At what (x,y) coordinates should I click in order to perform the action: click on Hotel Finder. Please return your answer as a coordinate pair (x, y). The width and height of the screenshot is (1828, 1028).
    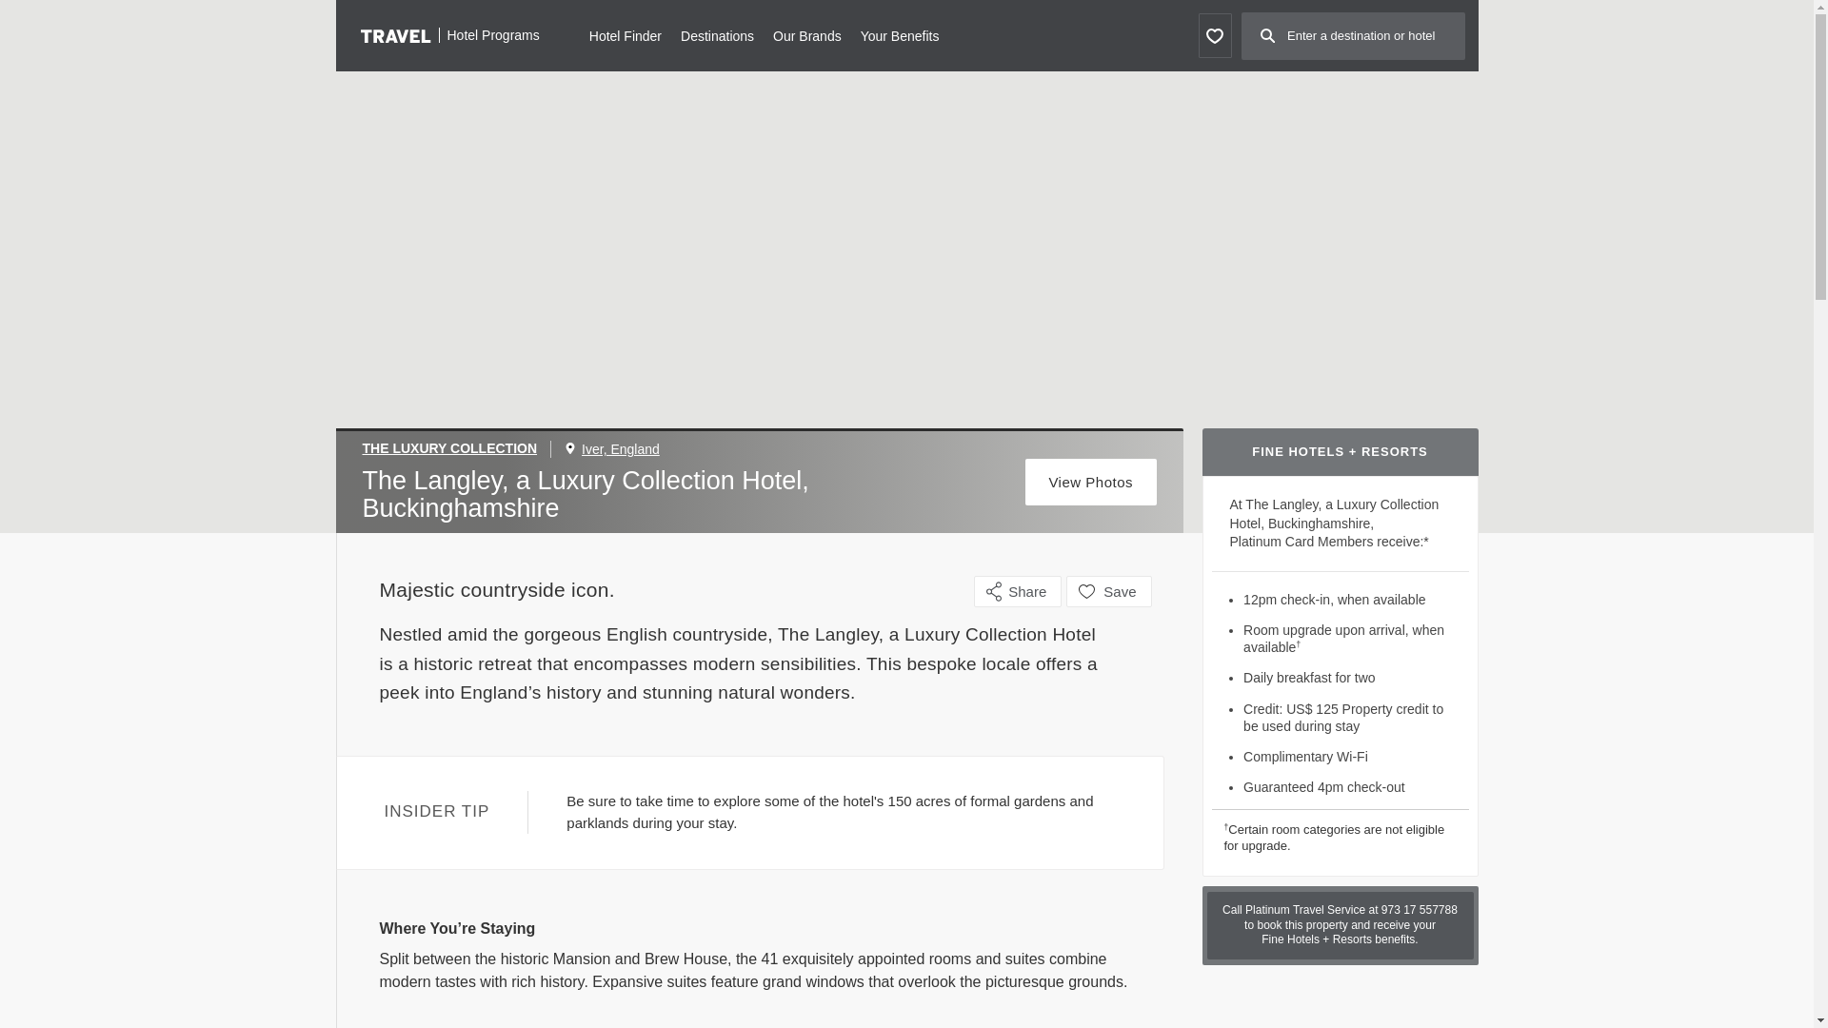
    Looking at the image, I should click on (625, 34).